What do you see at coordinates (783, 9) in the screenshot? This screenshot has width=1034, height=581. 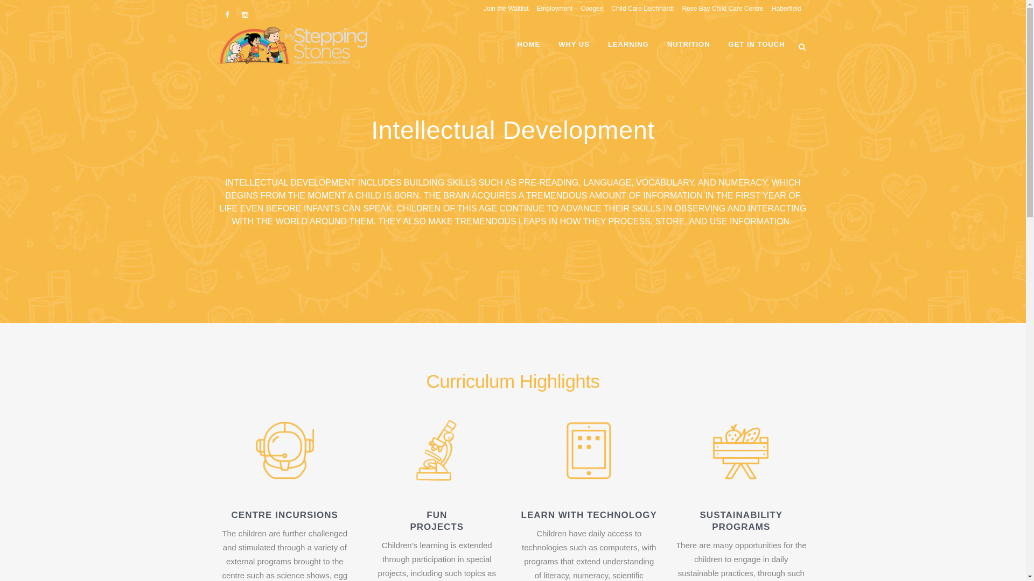 I see `Haberfield` at bounding box center [783, 9].